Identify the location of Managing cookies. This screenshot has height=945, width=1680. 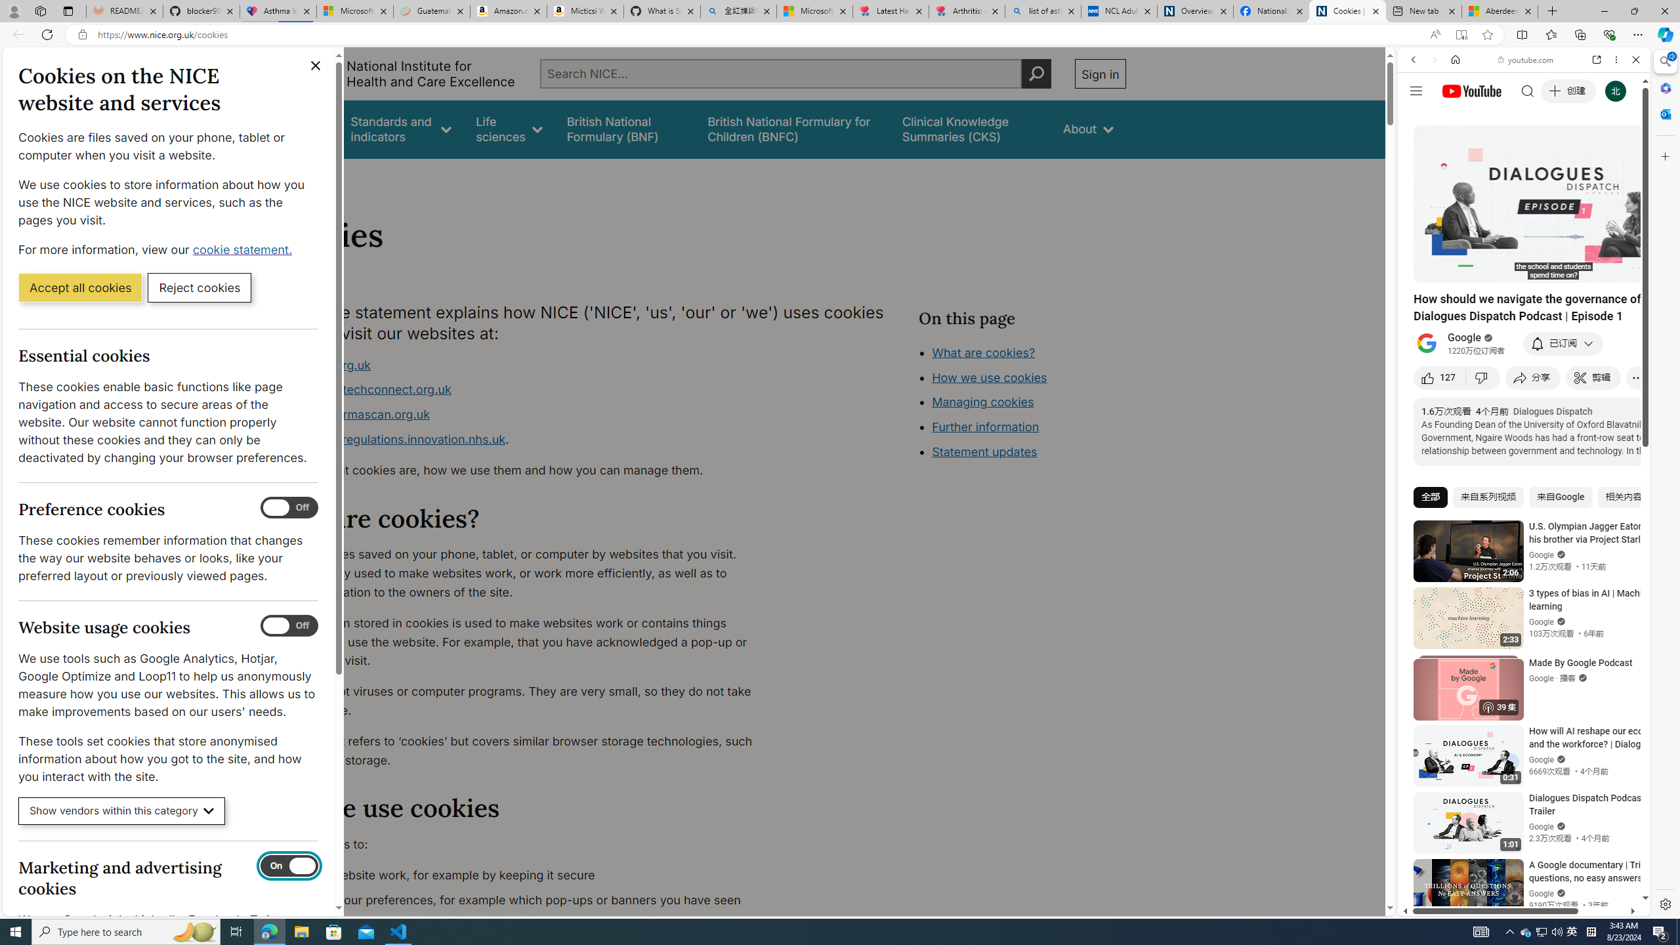
(983, 402).